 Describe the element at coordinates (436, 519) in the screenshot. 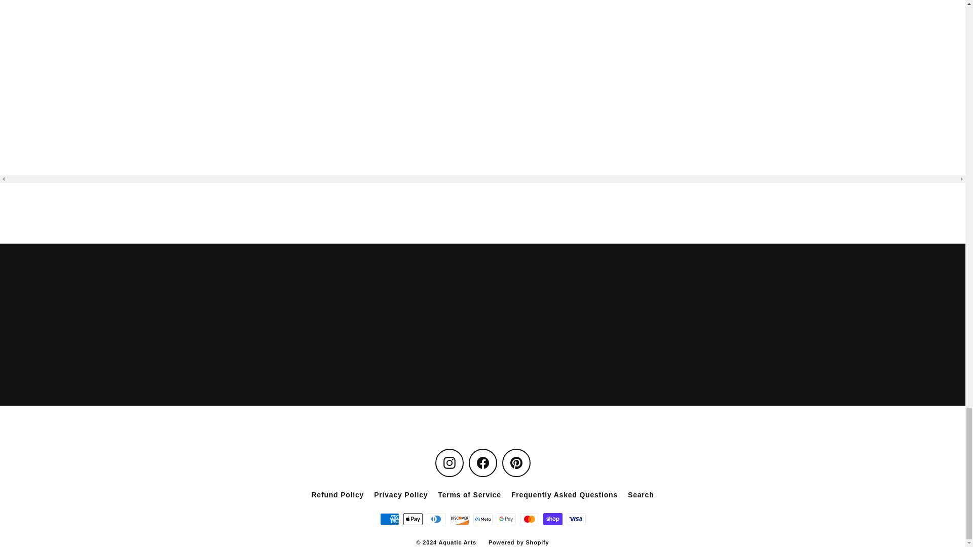

I see `Diners Club` at that location.